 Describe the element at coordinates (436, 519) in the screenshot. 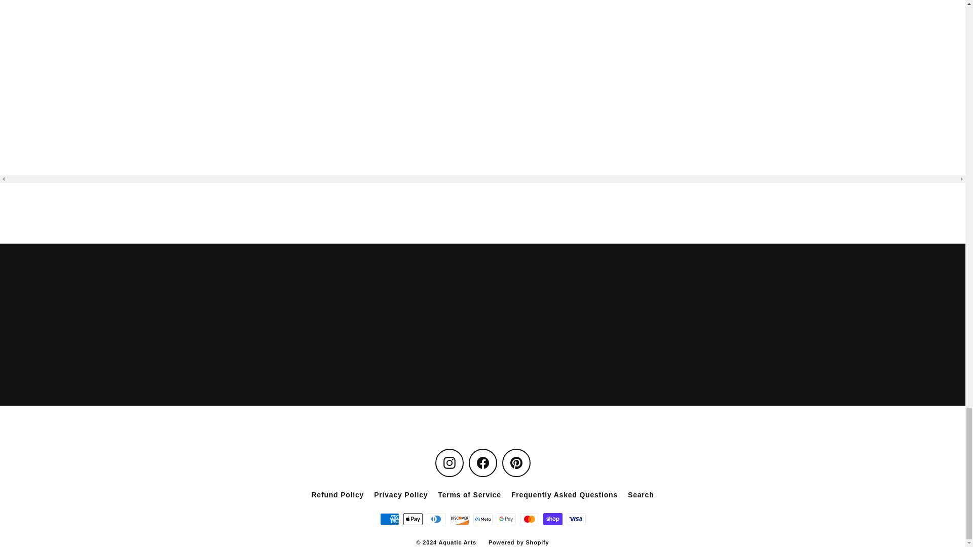

I see `Diners Club` at that location.